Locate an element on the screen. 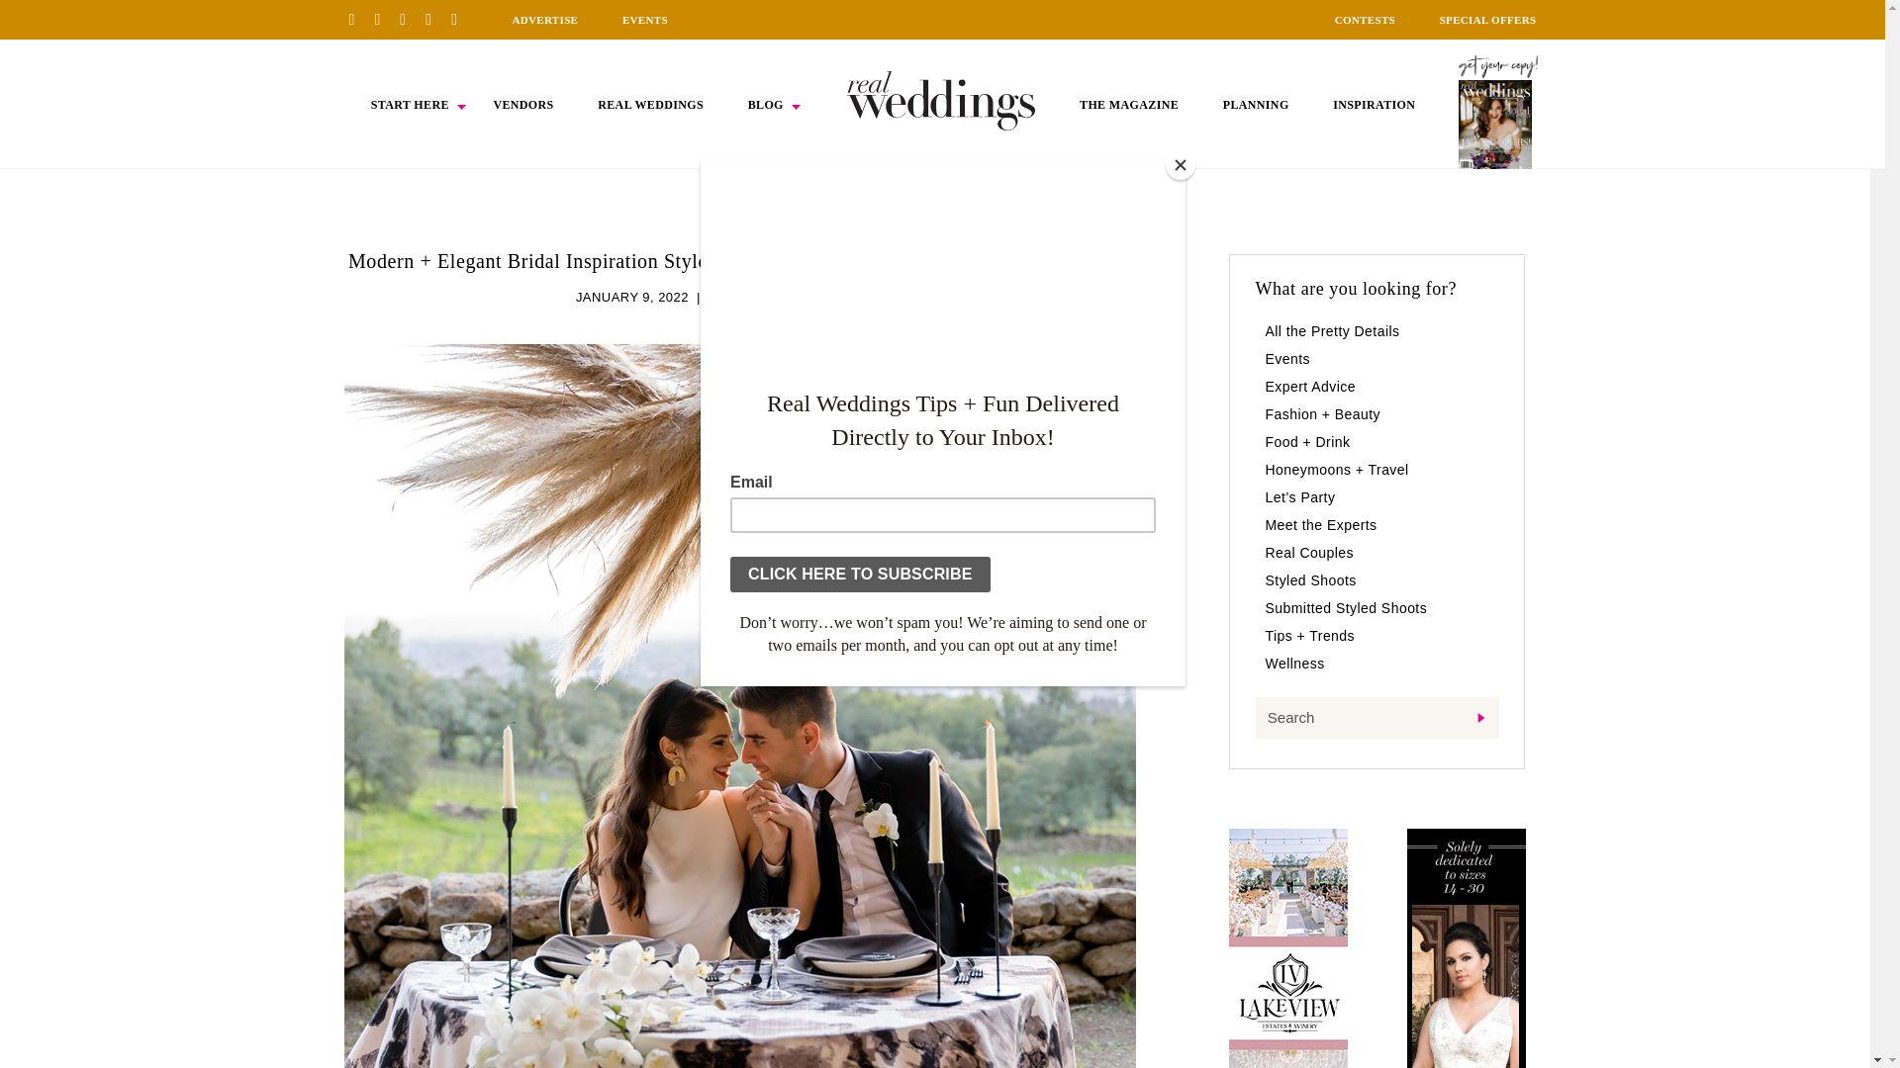 This screenshot has height=1068, width=1900. THE MAGAZINE is located at coordinates (1128, 105).